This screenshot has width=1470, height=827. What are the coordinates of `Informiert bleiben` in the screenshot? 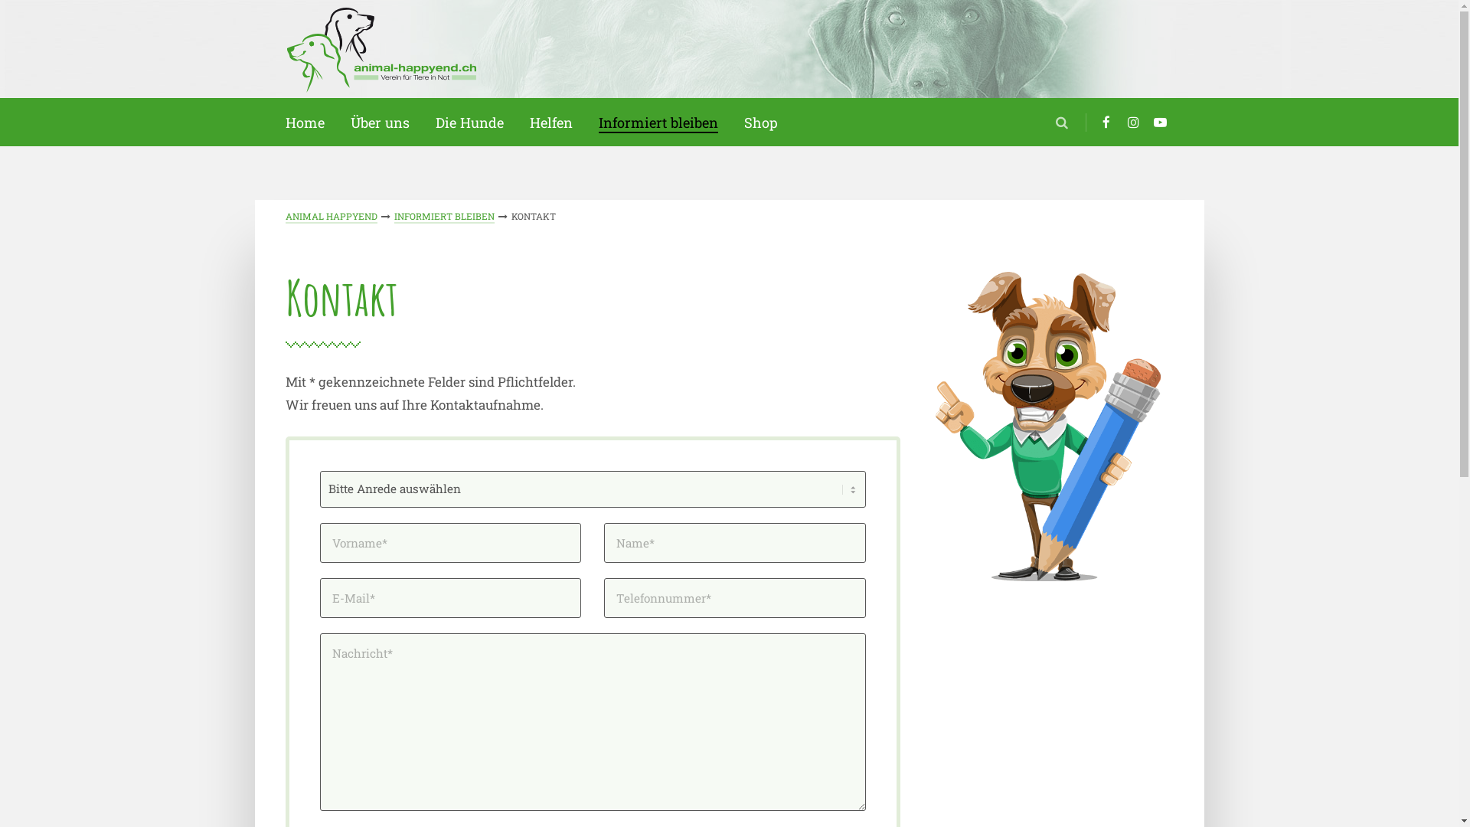 It's located at (658, 123).